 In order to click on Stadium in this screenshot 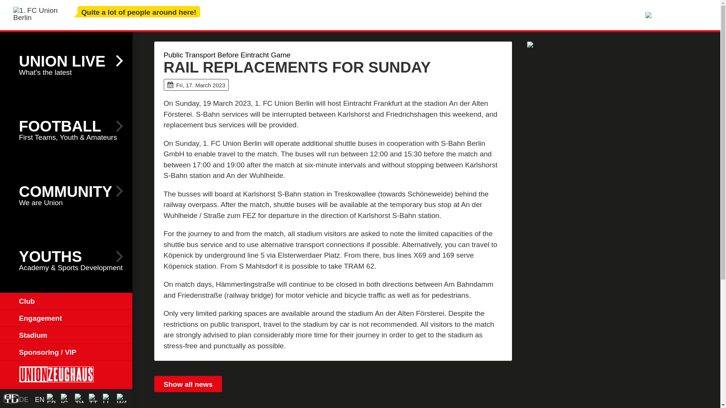, I will do `click(66, 335)`.